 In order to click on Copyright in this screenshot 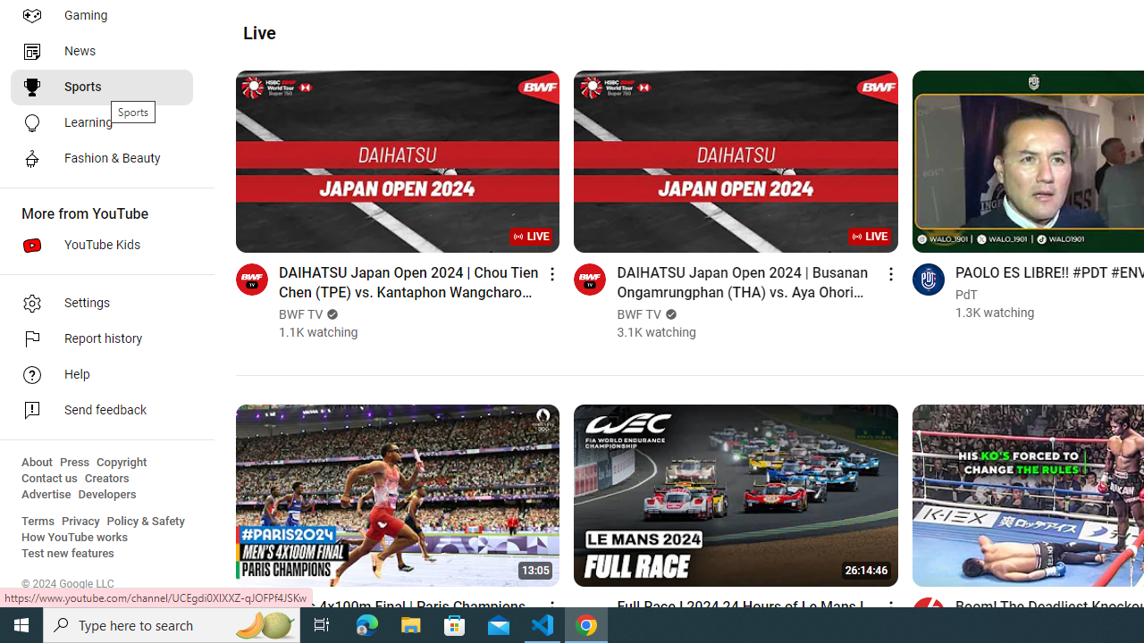, I will do `click(122, 463)`.